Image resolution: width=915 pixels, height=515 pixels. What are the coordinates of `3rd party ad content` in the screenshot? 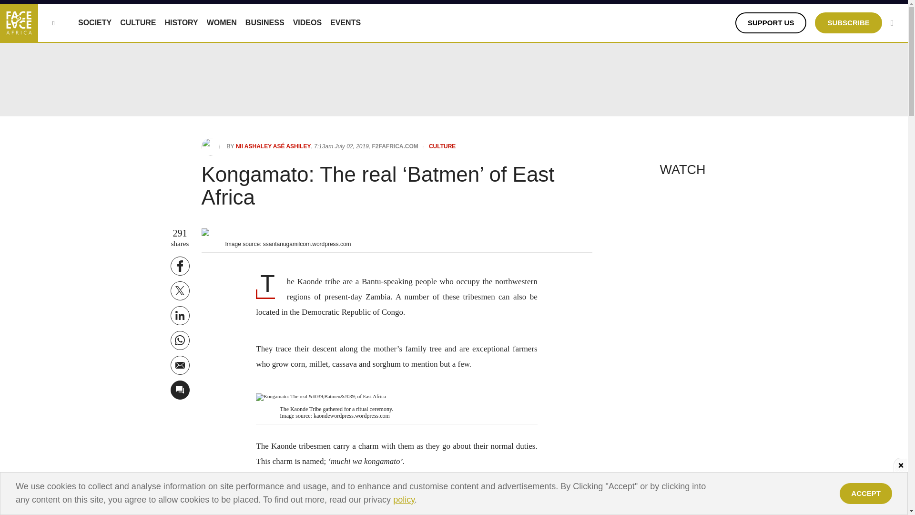 It's located at (454, 494).